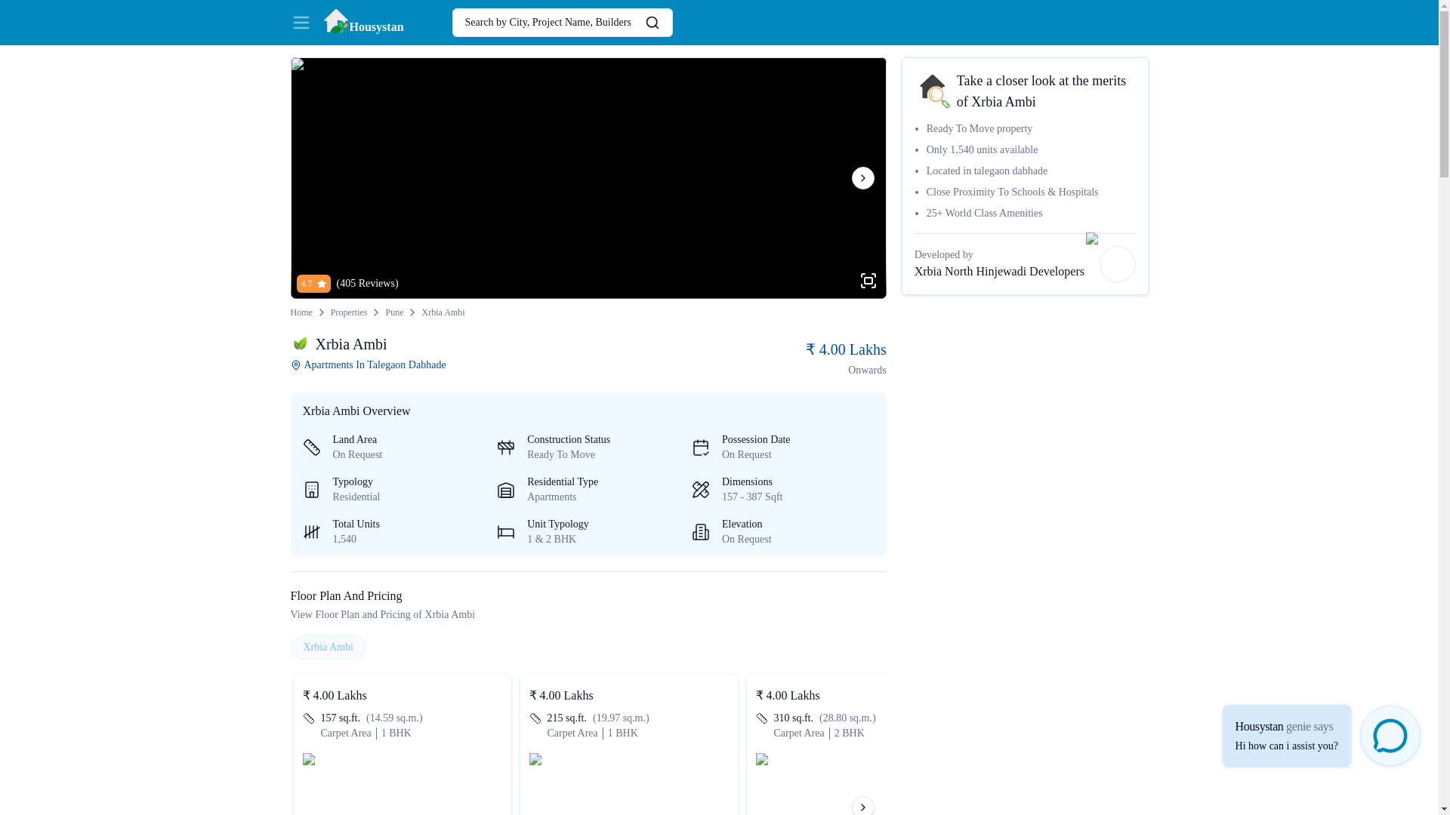 The width and height of the screenshot is (1450, 815). I want to click on Home, so click(1025, 264).